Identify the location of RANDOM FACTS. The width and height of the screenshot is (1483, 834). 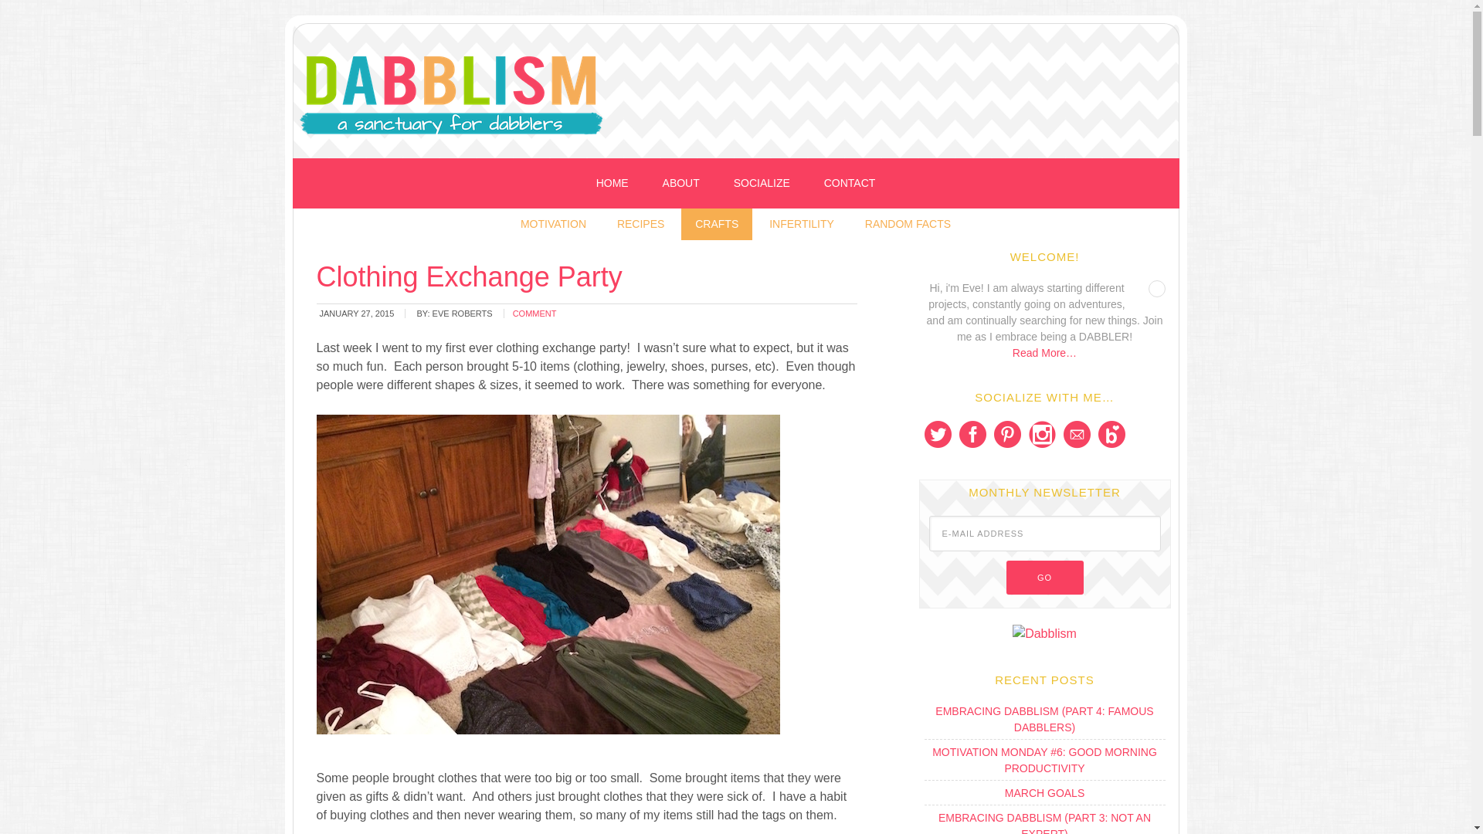
(908, 224).